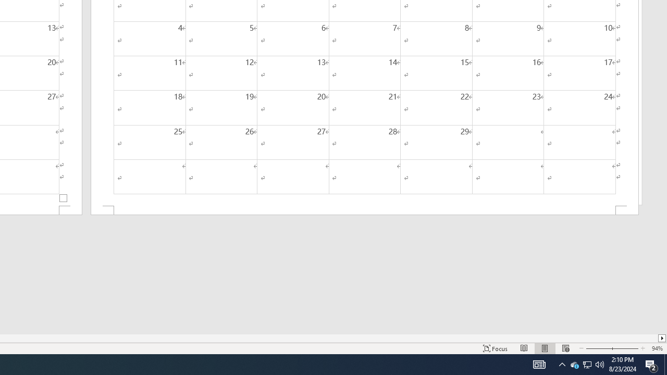 Image resolution: width=667 pixels, height=375 pixels. What do you see at coordinates (365, 210) in the screenshot?
I see `Footer -Section 2-` at bounding box center [365, 210].